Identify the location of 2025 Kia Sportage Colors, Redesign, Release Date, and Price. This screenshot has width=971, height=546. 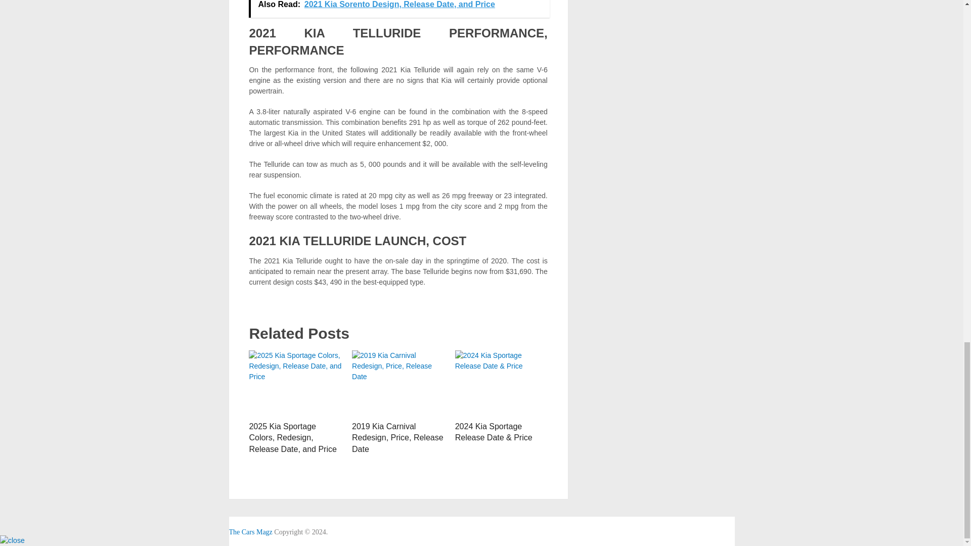
(295, 383).